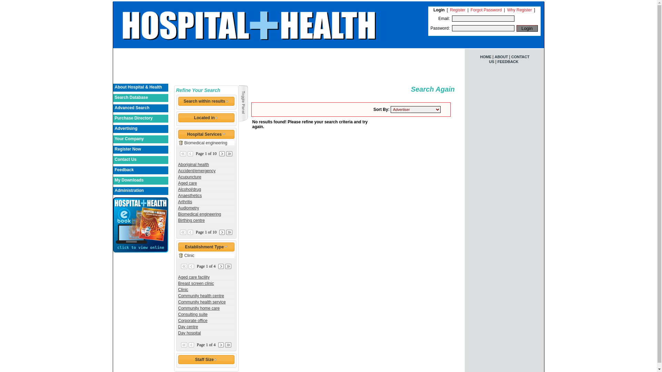 The width and height of the screenshot is (662, 372). I want to click on Breast screen clinic, so click(206, 283).